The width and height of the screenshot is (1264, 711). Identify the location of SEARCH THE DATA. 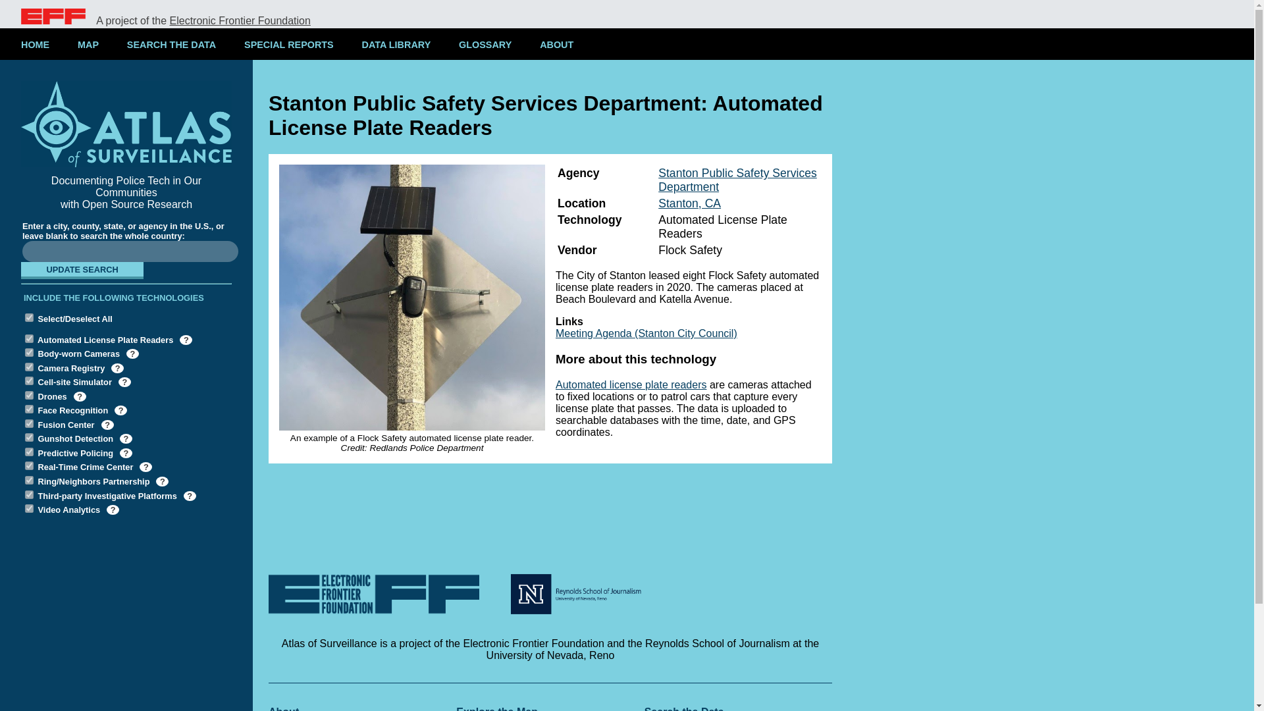
(171, 45).